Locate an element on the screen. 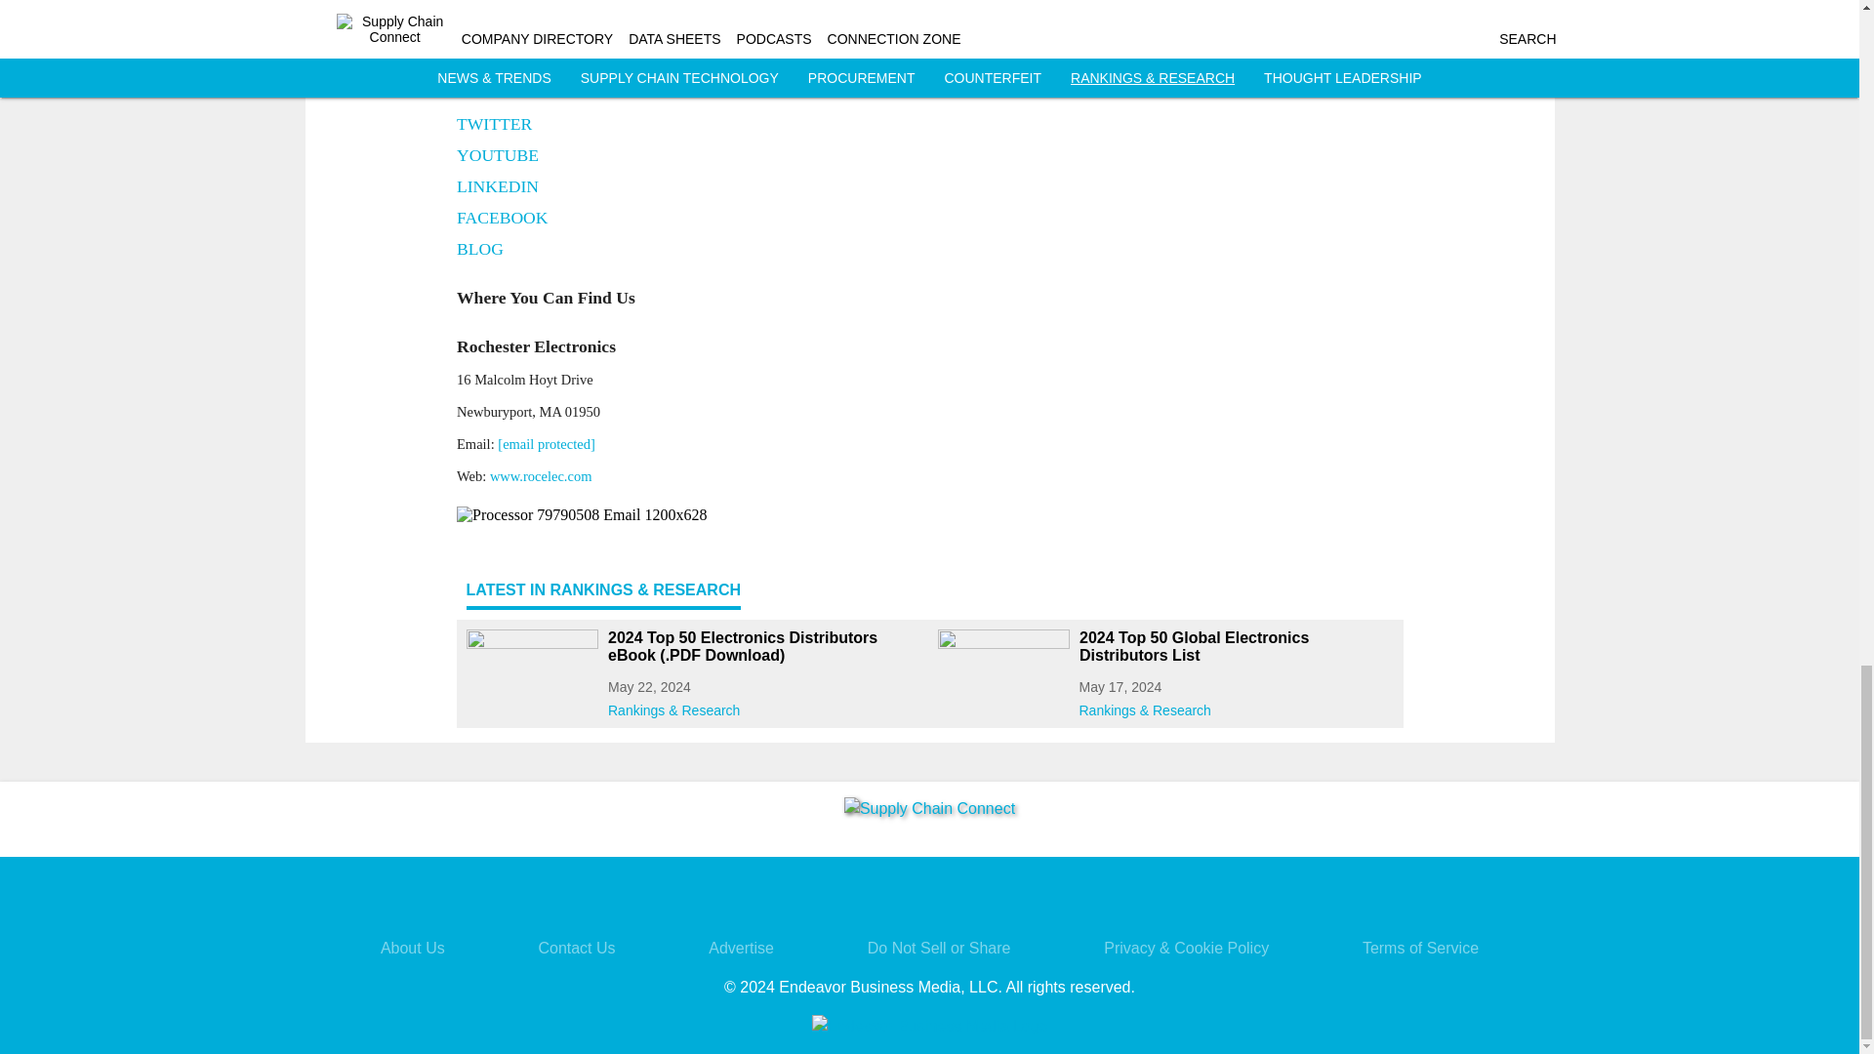  About Us is located at coordinates (412, 948).